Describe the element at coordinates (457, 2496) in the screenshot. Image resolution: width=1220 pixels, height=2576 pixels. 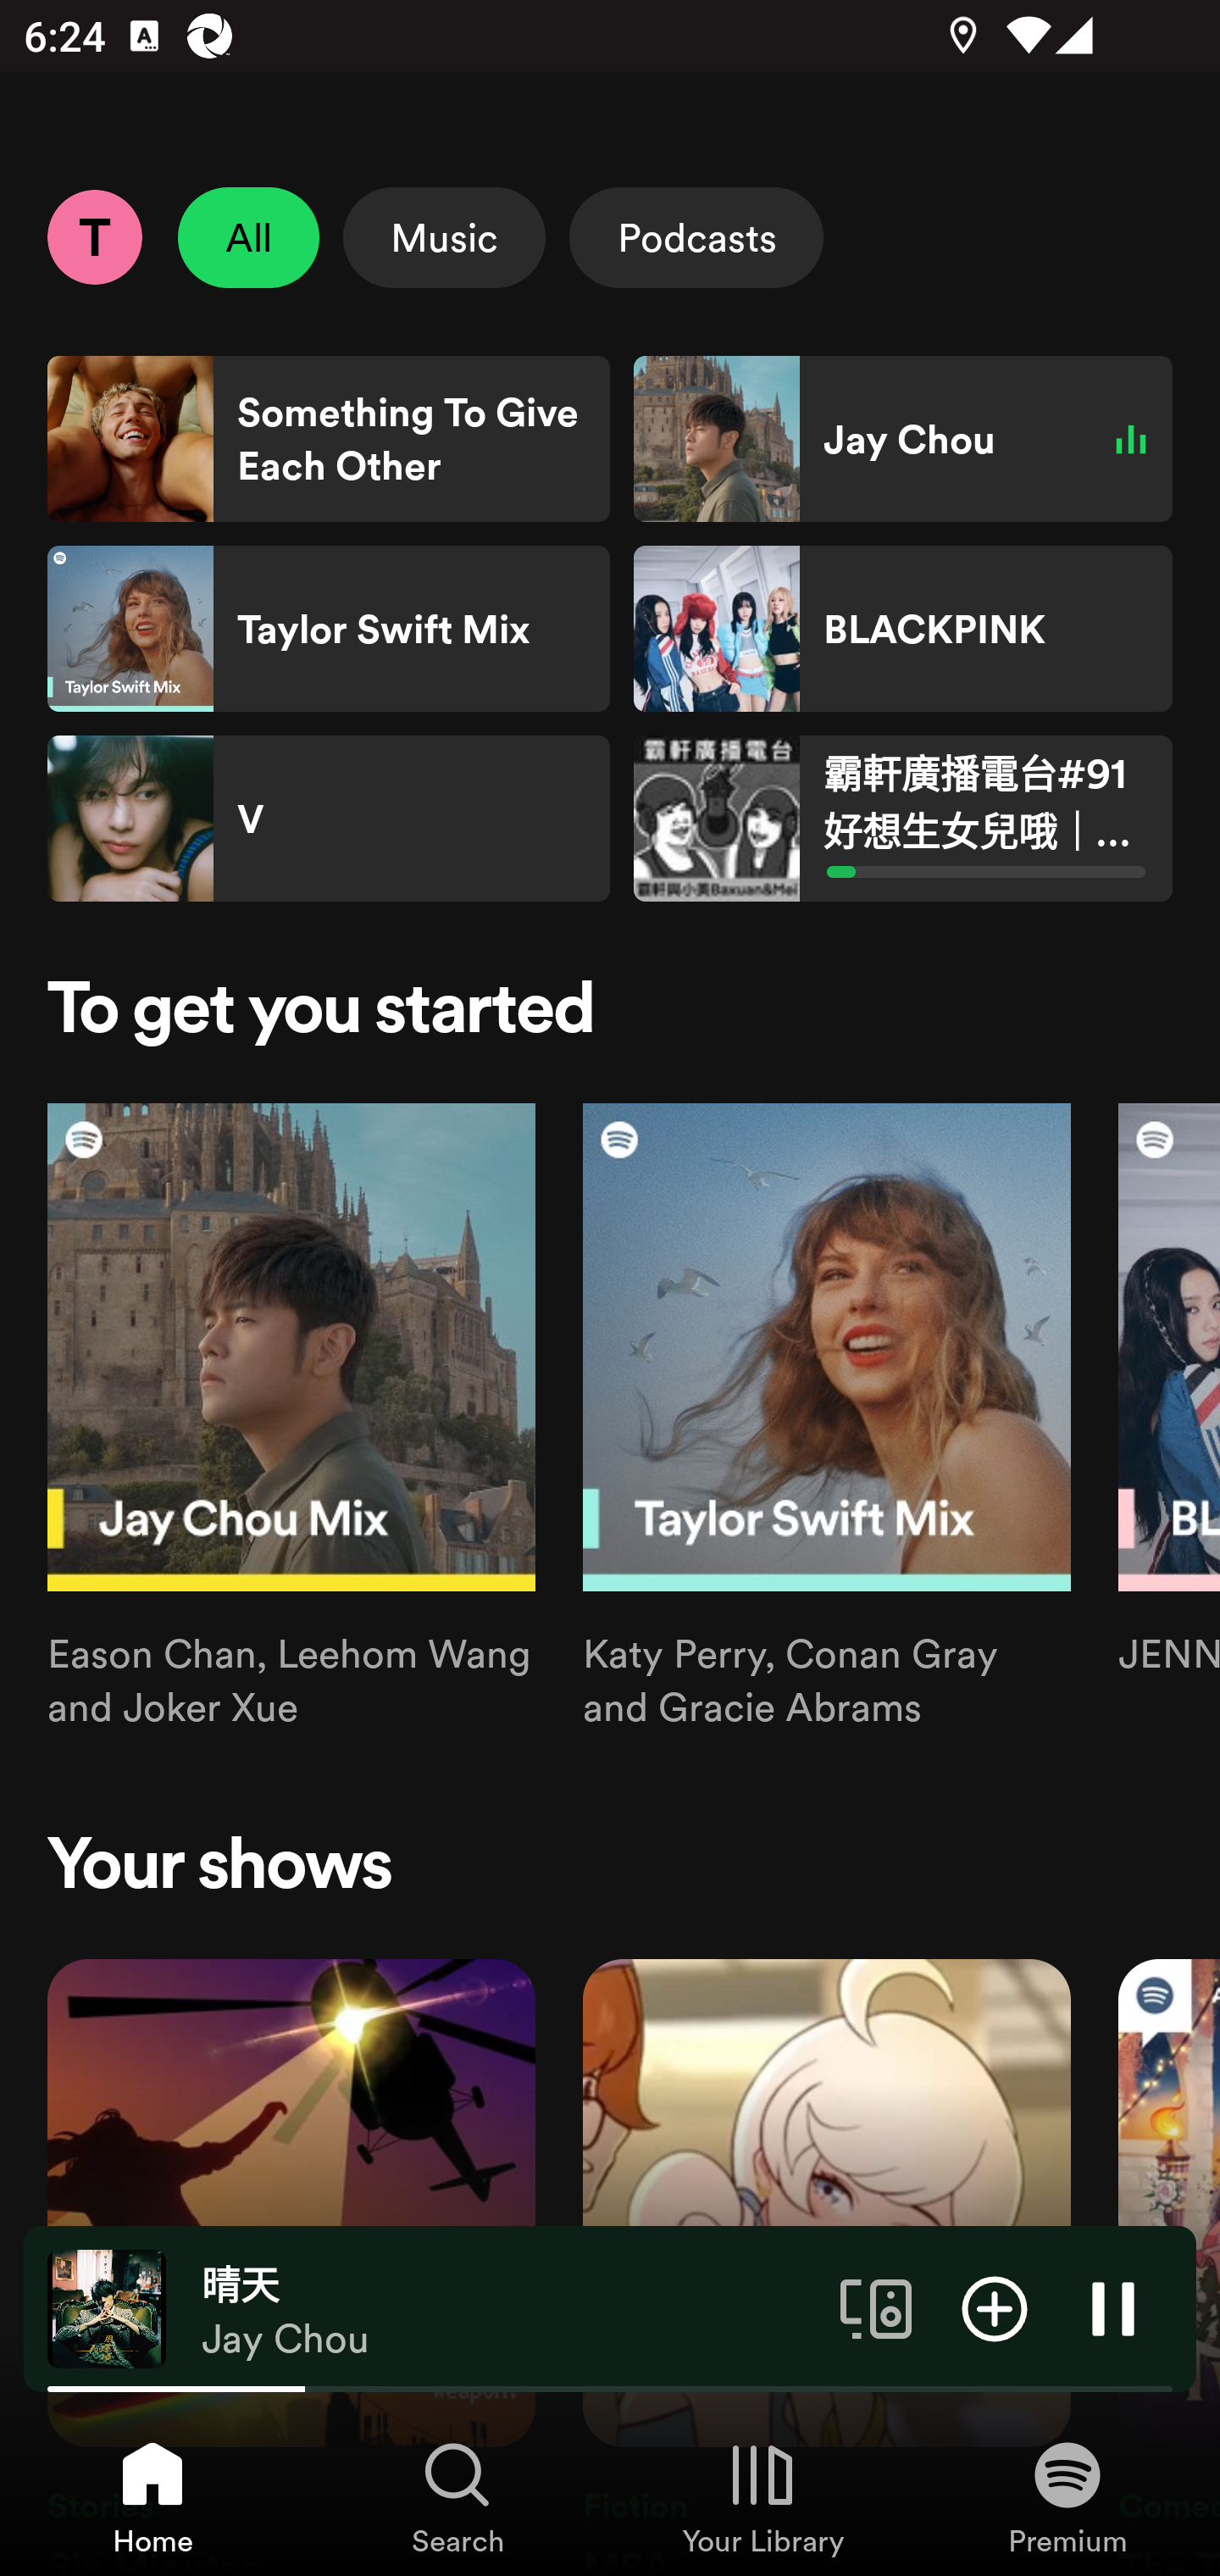
I see `Search, Tab 2 of 4 Search Search` at that location.